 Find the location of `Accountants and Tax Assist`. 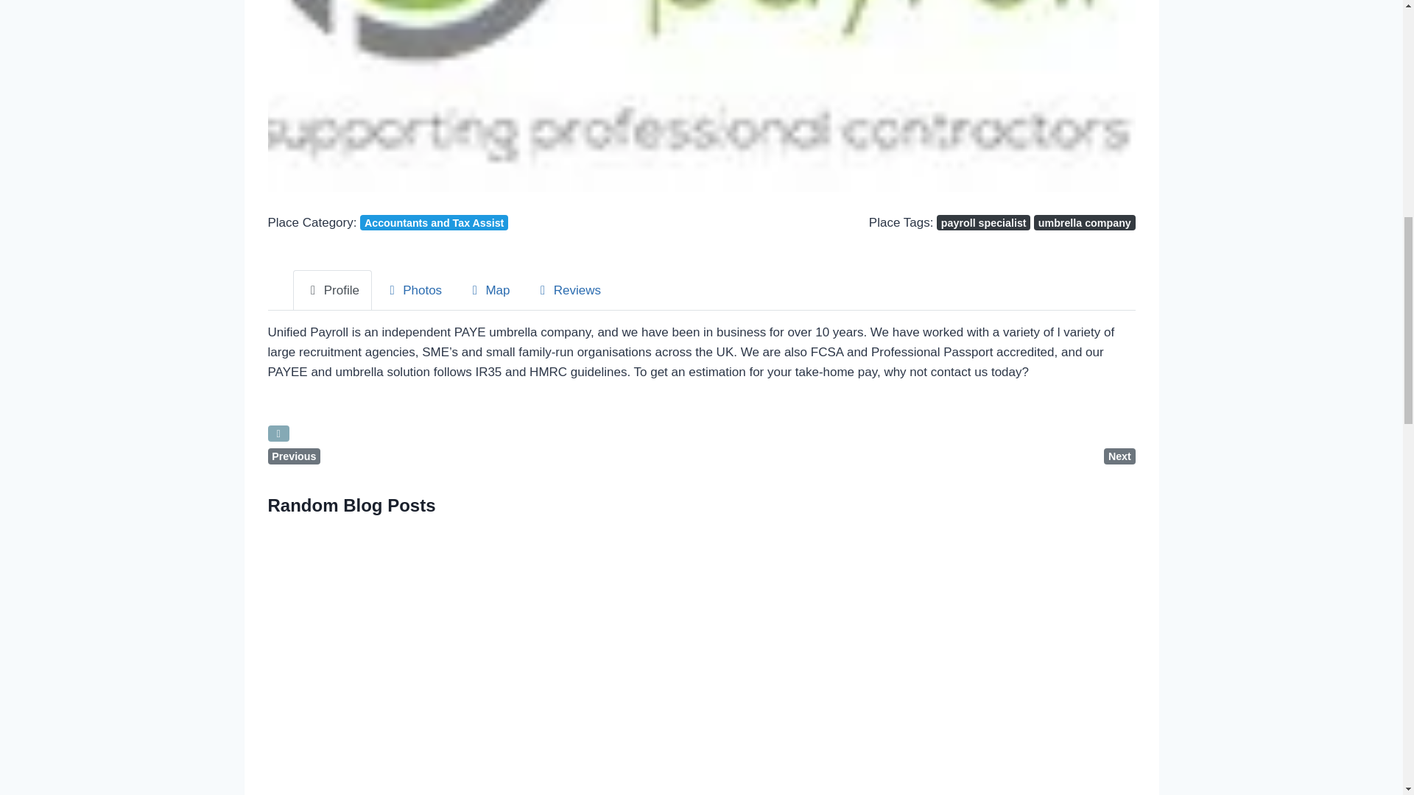

Accountants and Tax Assist is located at coordinates (434, 222).